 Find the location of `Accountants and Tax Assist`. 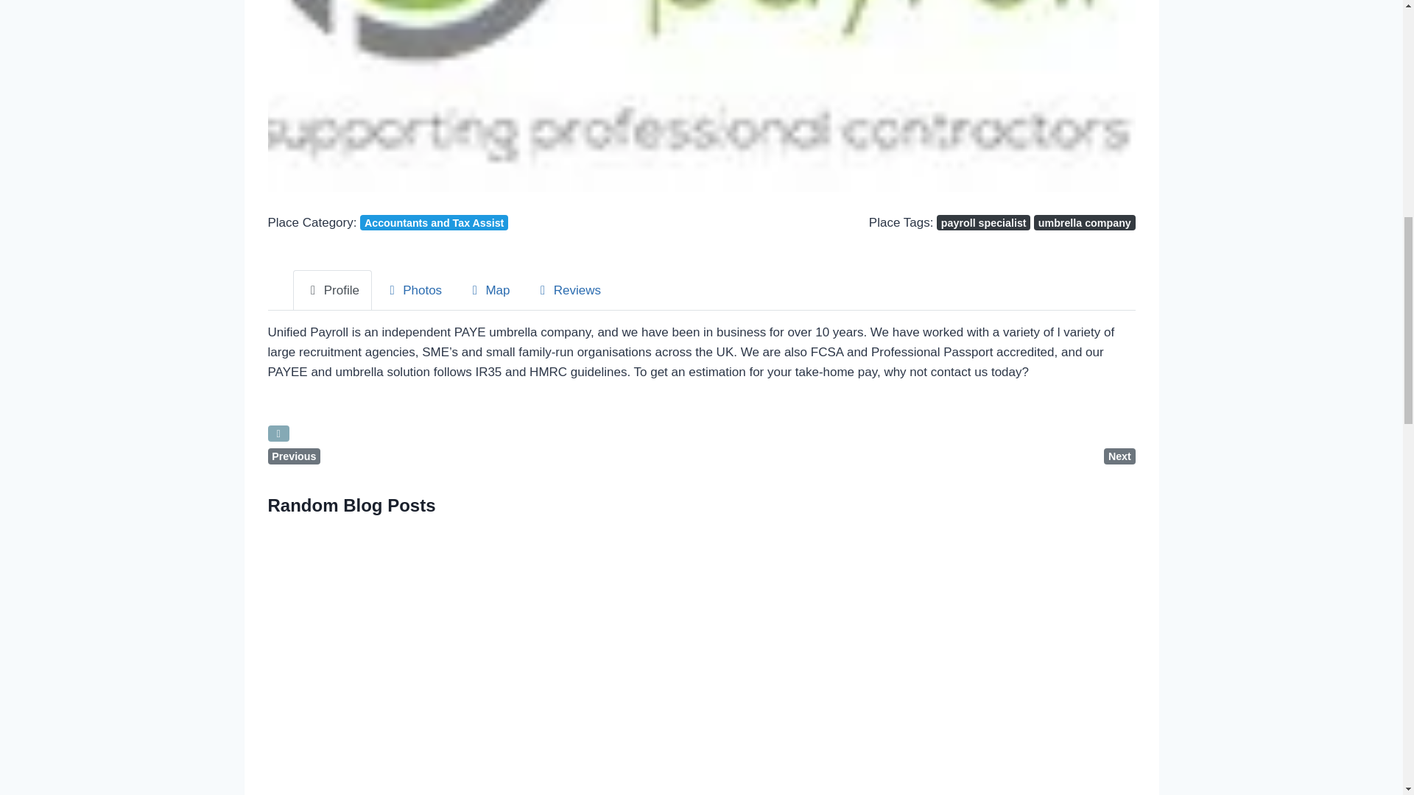

Accountants and Tax Assist is located at coordinates (434, 222).